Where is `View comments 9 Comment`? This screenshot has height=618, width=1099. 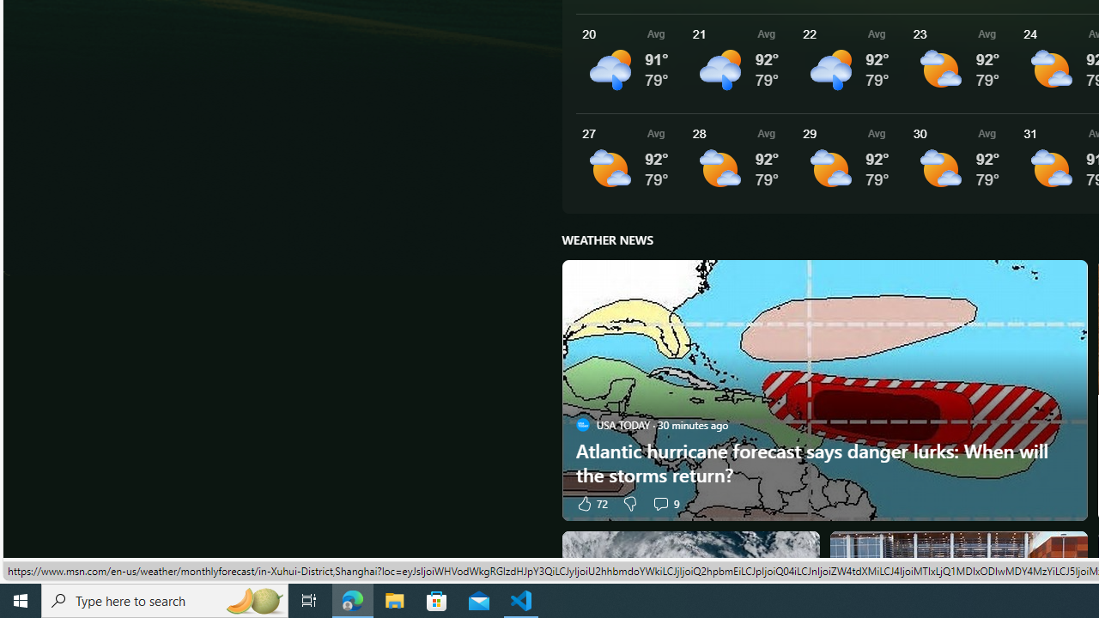
View comments 9 Comment is located at coordinates (660, 503).